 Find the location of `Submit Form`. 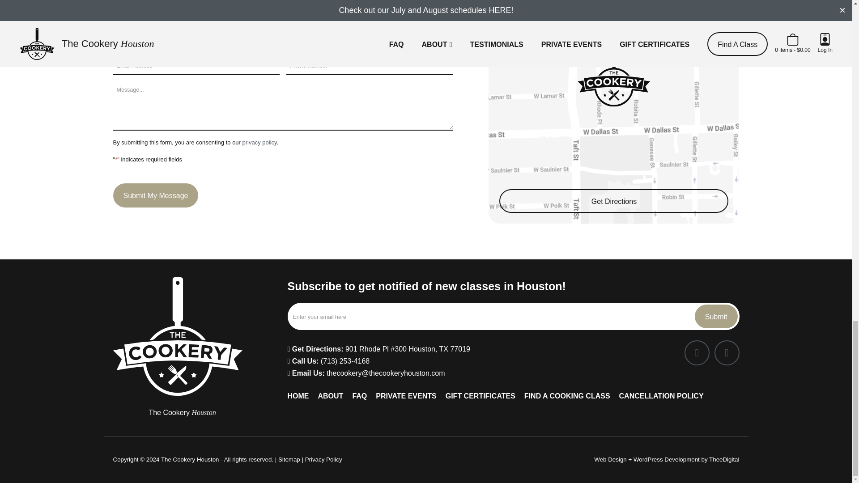

Submit Form is located at coordinates (155, 195).